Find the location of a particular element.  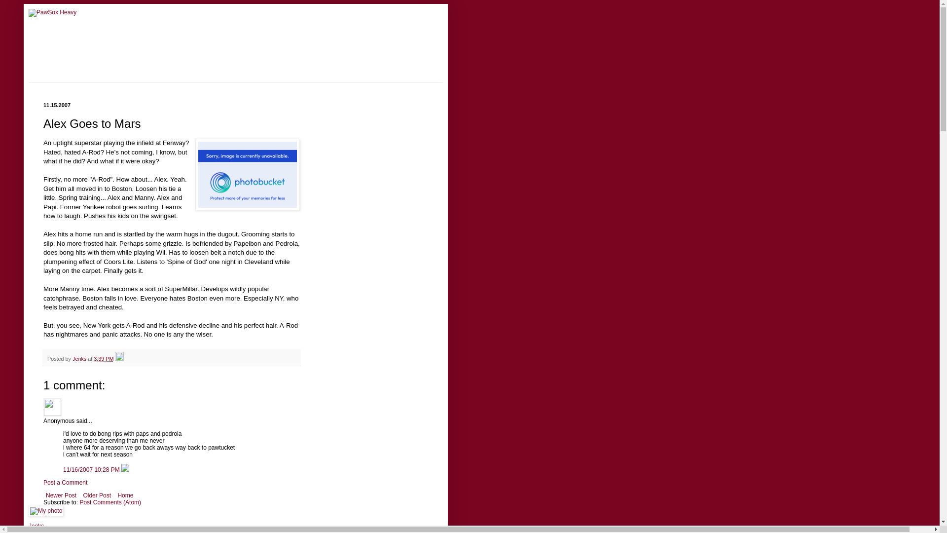

Edit Post is located at coordinates (119, 359).